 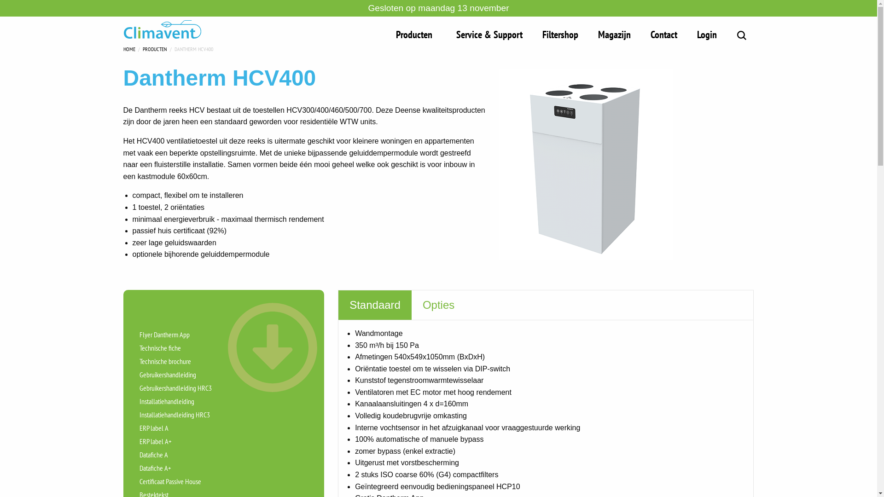 What do you see at coordinates (224, 360) in the screenshot?
I see `Technische brochure` at bounding box center [224, 360].